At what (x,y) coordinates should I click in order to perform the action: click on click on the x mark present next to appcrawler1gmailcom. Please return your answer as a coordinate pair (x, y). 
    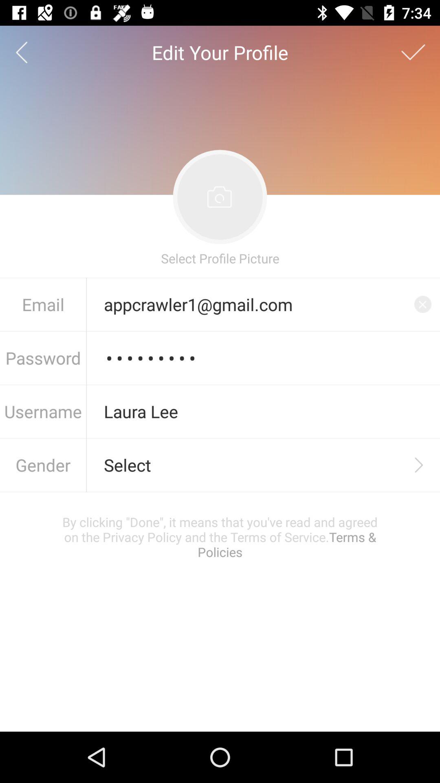
    Looking at the image, I should click on (423, 304).